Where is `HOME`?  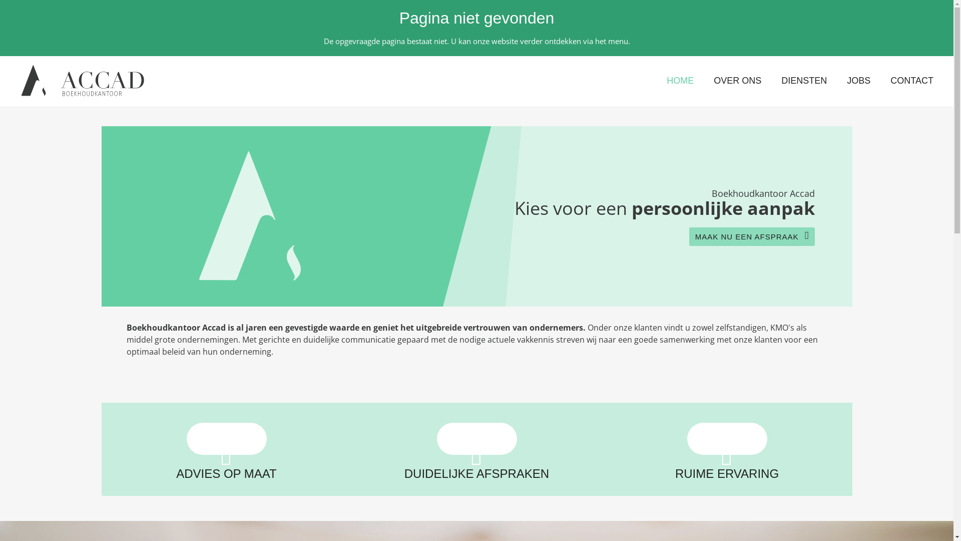
HOME is located at coordinates (680, 81).